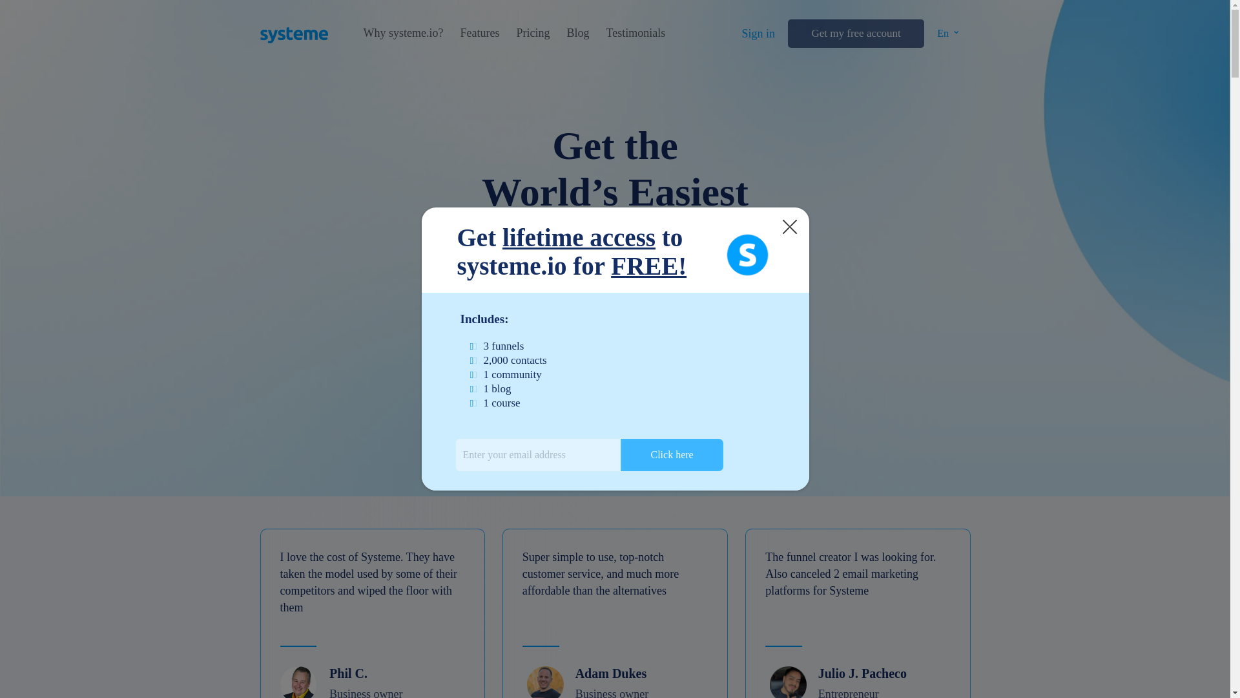  Describe the element at coordinates (532, 33) in the screenshot. I see `Pricing` at that location.